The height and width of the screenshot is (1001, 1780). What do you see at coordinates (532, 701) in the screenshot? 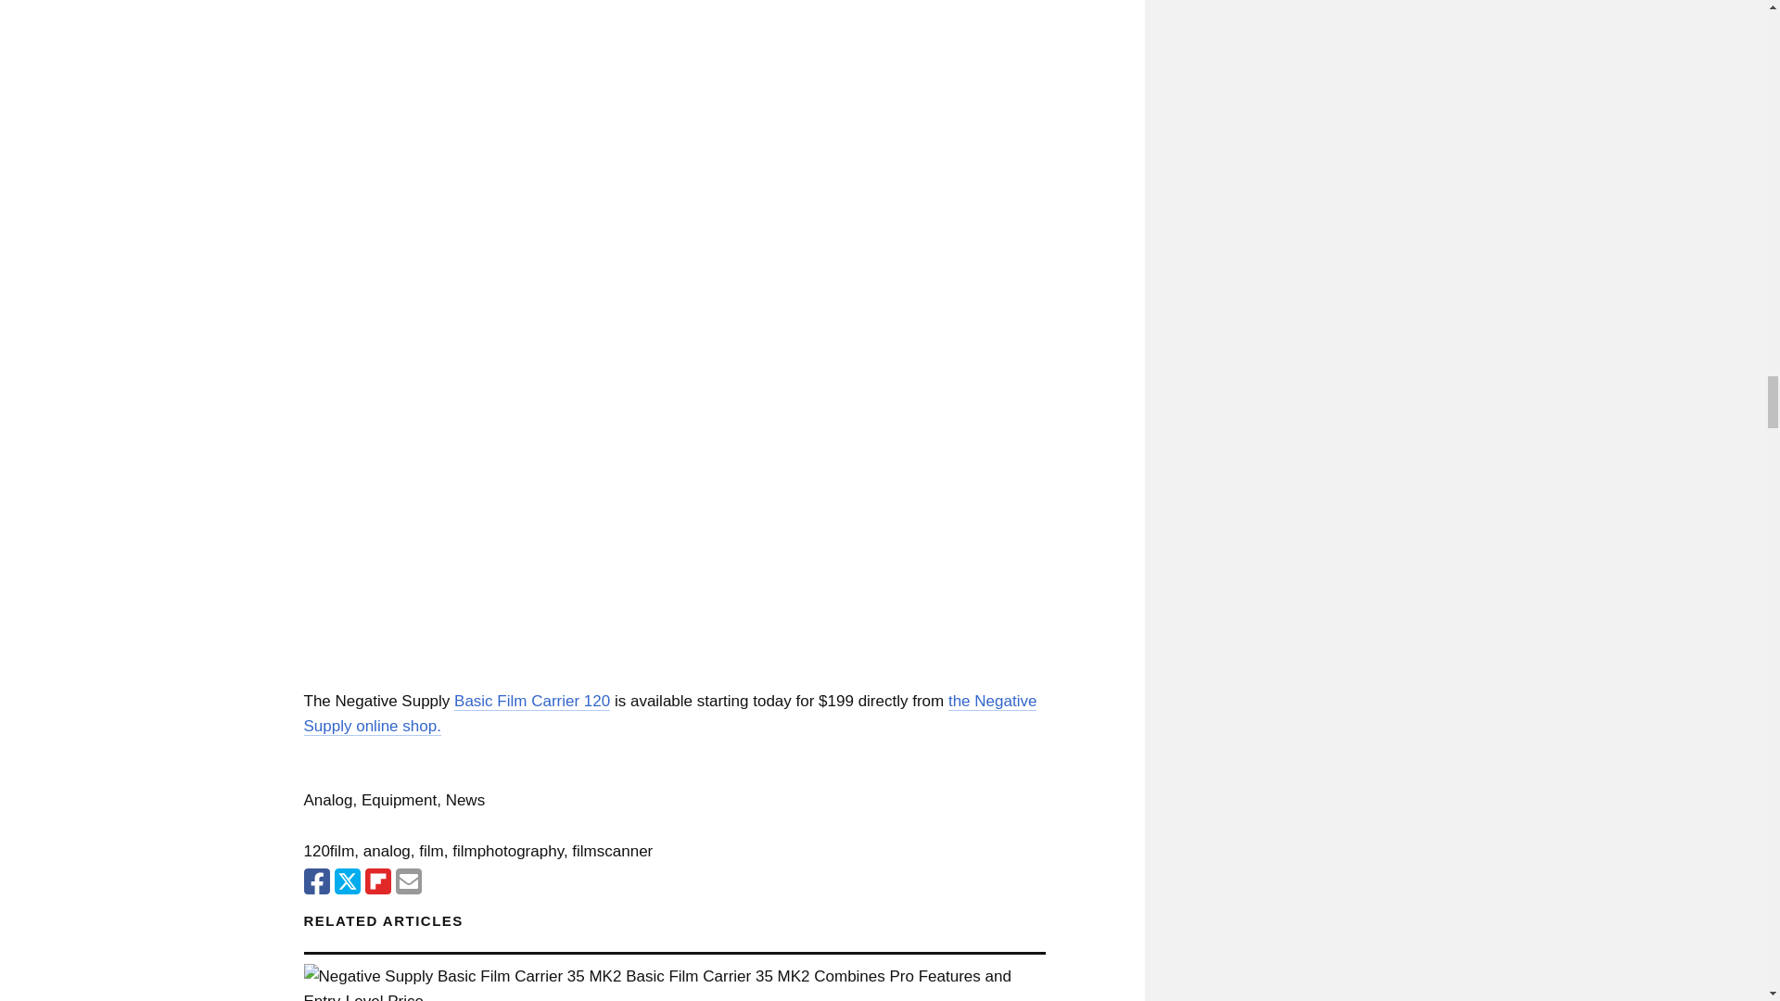
I see `Basic Film Carrier 120` at bounding box center [532, 701].